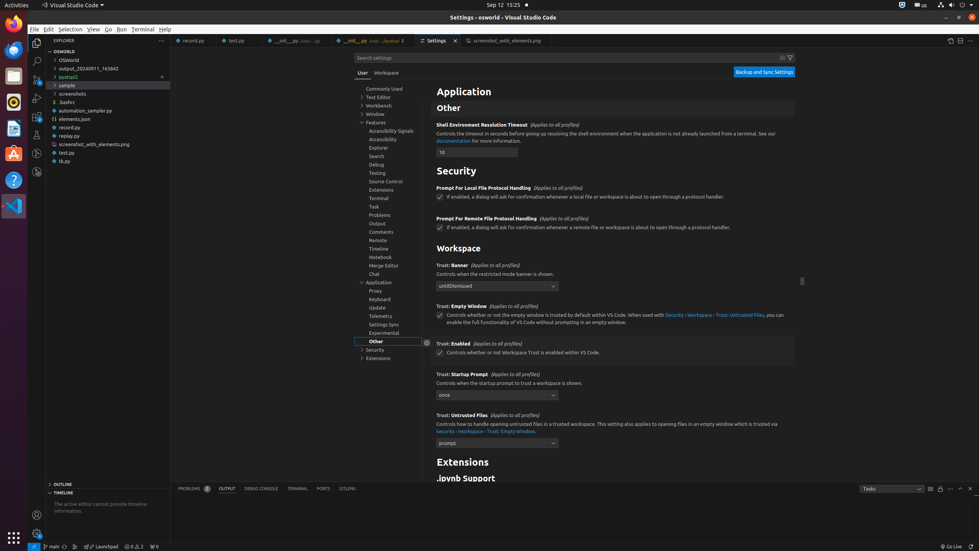 This screenshot has height=551, width=979. I want to click on Features, group, so click(388, 122).